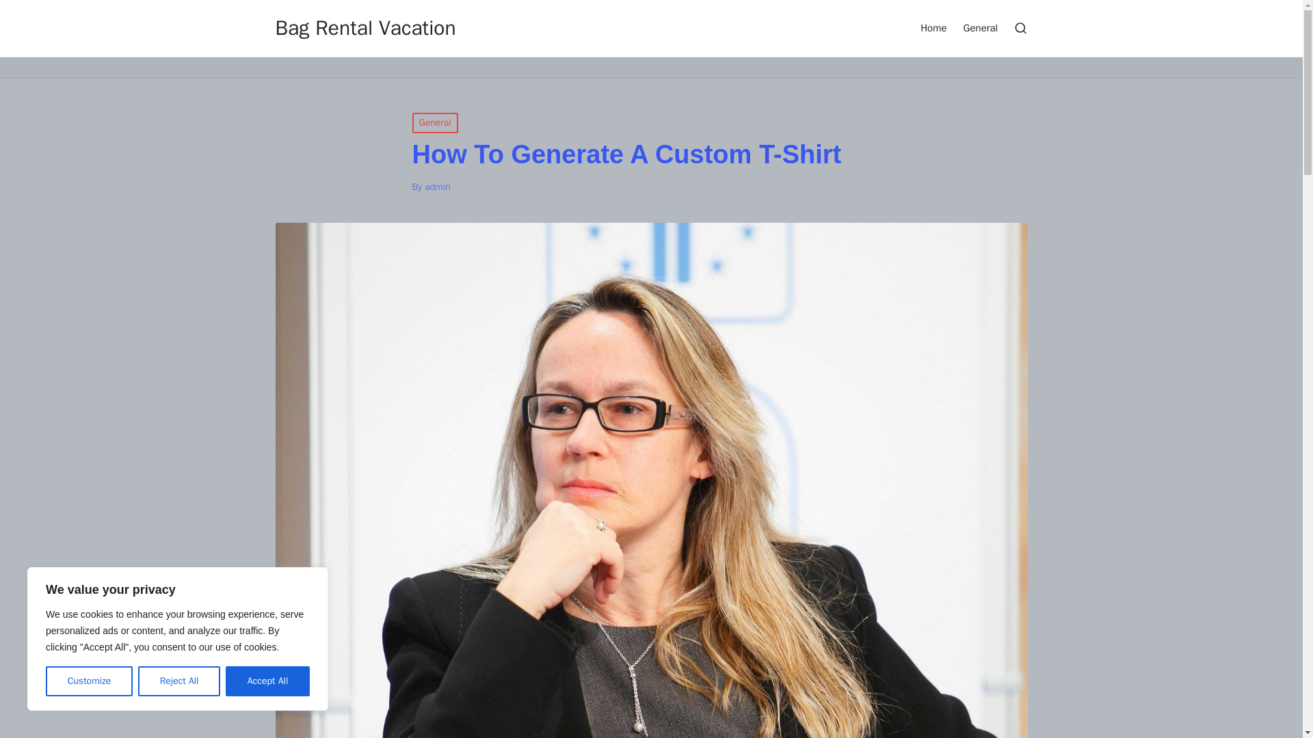 The height and width of the screenshot is (738, 1313). Describe the element at coordinates (437, 186) in the screenshot. I see `View all posts by ` at that location.